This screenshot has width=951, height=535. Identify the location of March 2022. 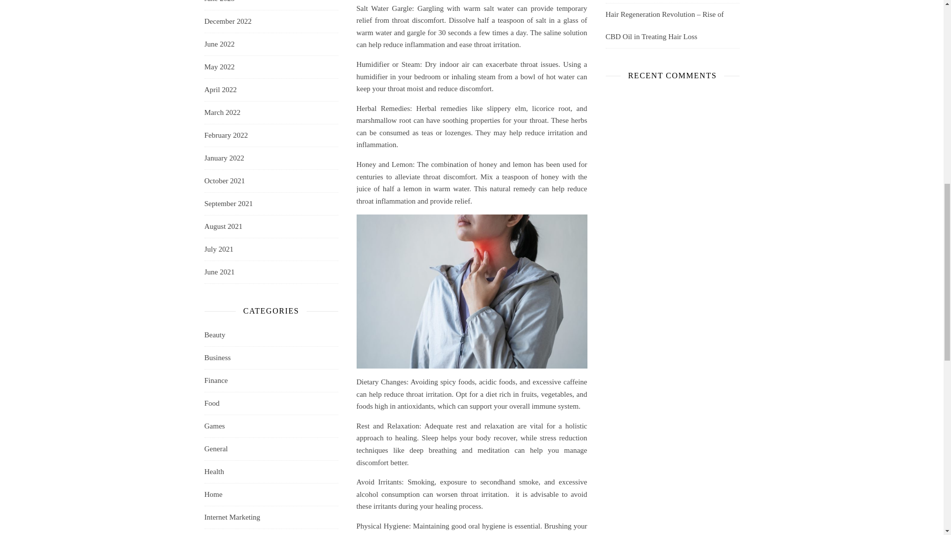
(222, 112).